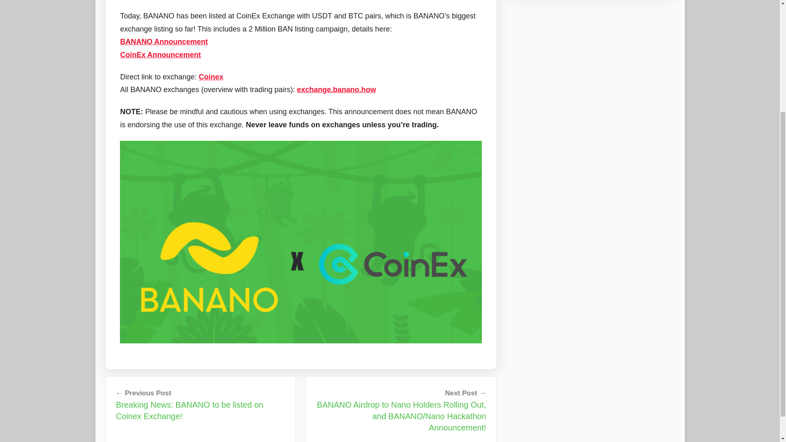  What do you see at coordinates (211, 77) in the screenshot?
I see `Coinex` at bounding box center [211, 77].